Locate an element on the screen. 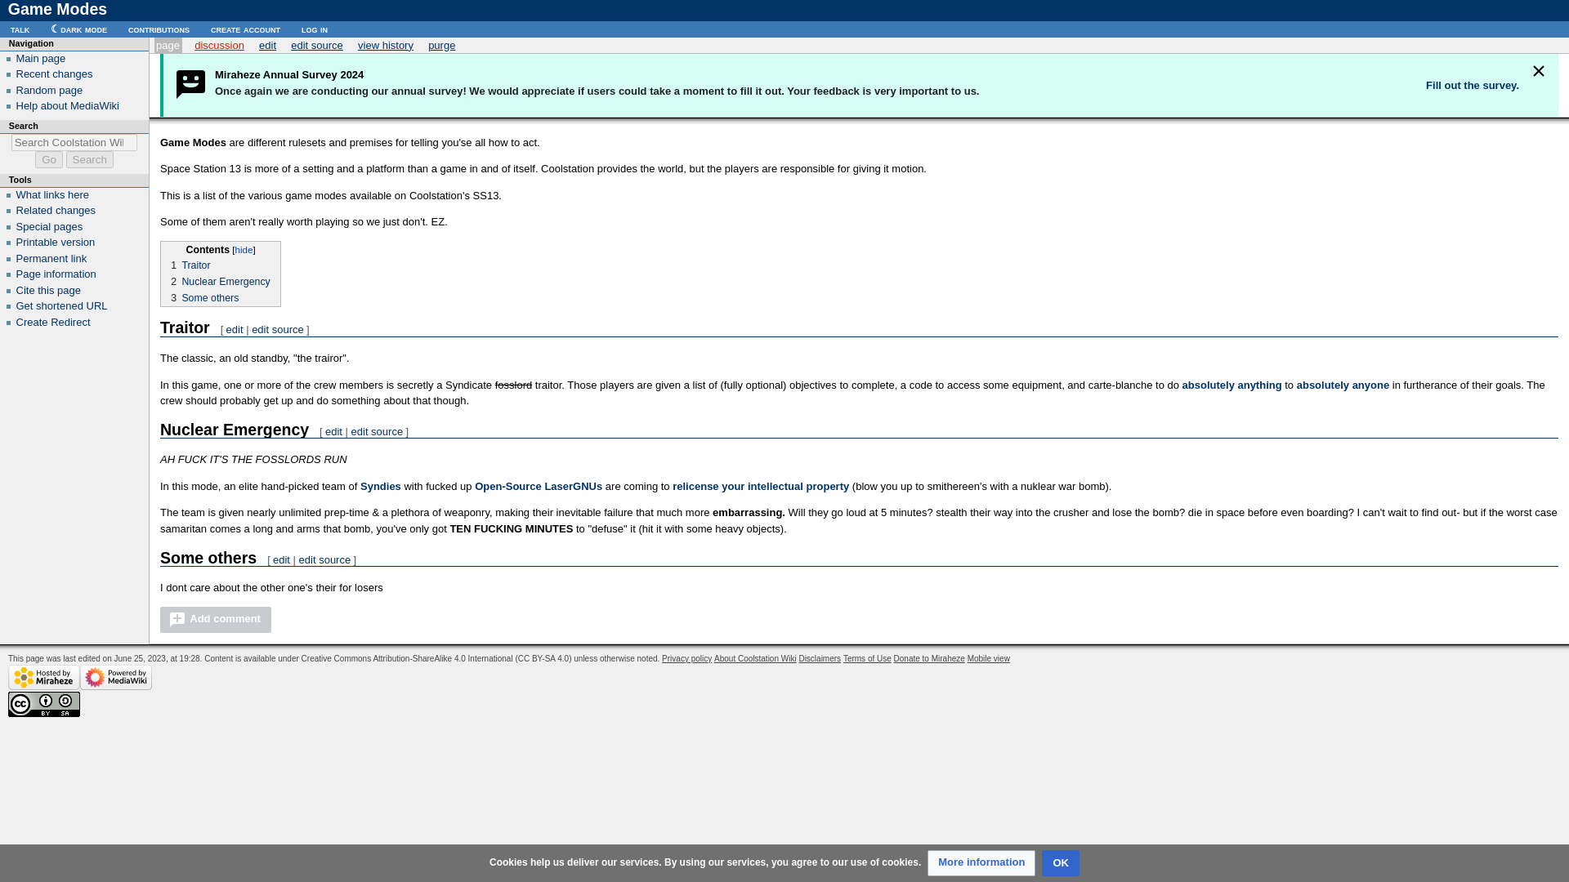  Main page is located at coordinates (41, 57).